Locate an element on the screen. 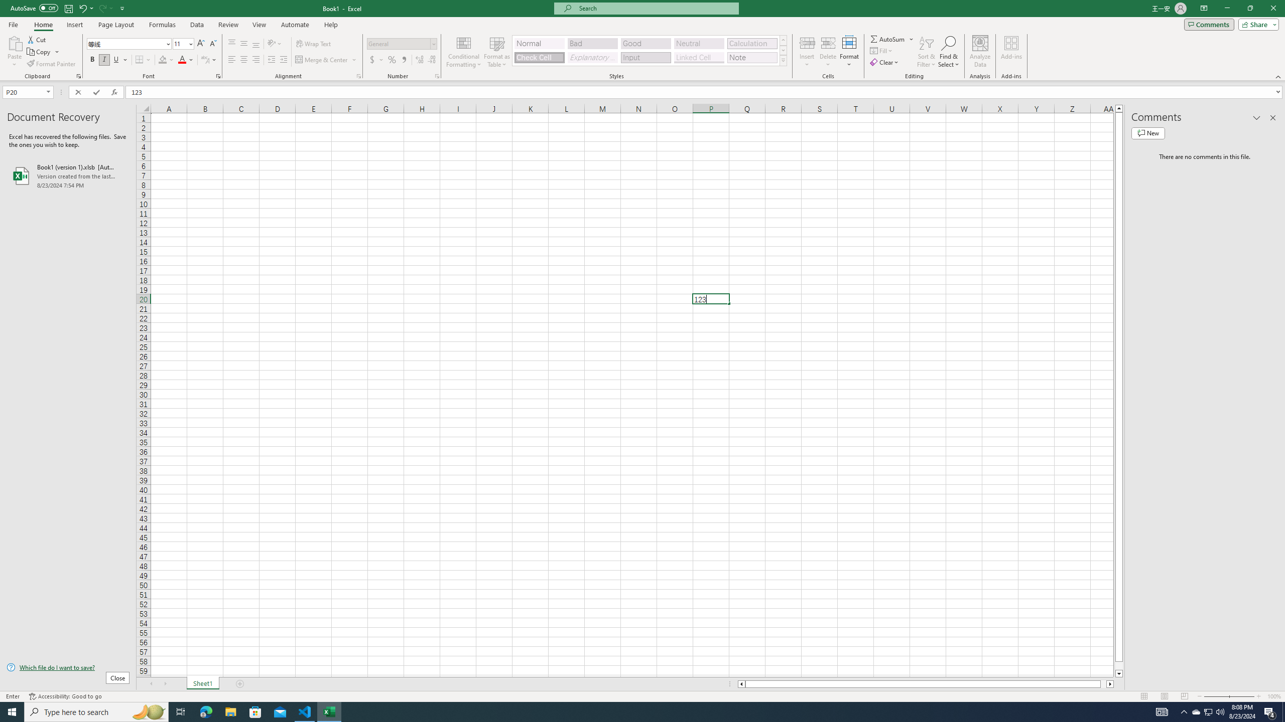  Scroll Left is located at coordinates (151, 684).